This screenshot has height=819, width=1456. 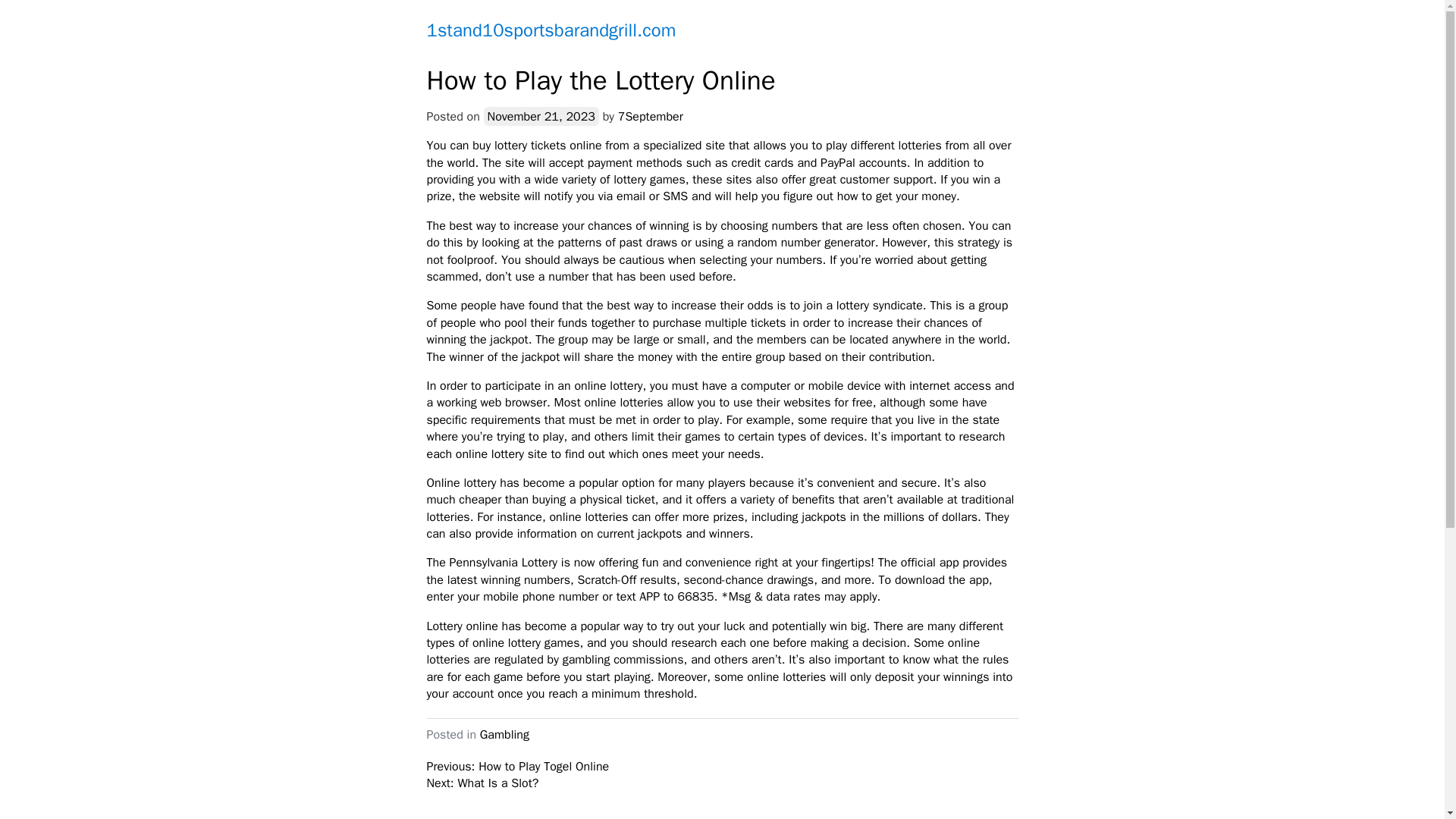 I want to click on Next: What Is a Slot?, so click(x=482, y=783).